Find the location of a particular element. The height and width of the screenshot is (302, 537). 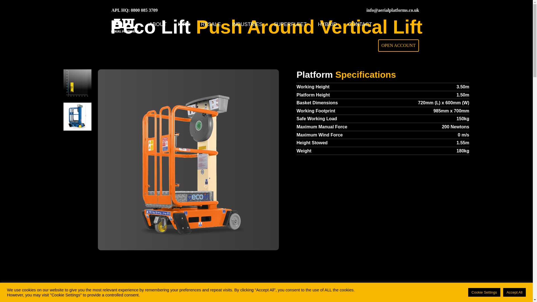

RESALE is located at coordinates (211, 25).